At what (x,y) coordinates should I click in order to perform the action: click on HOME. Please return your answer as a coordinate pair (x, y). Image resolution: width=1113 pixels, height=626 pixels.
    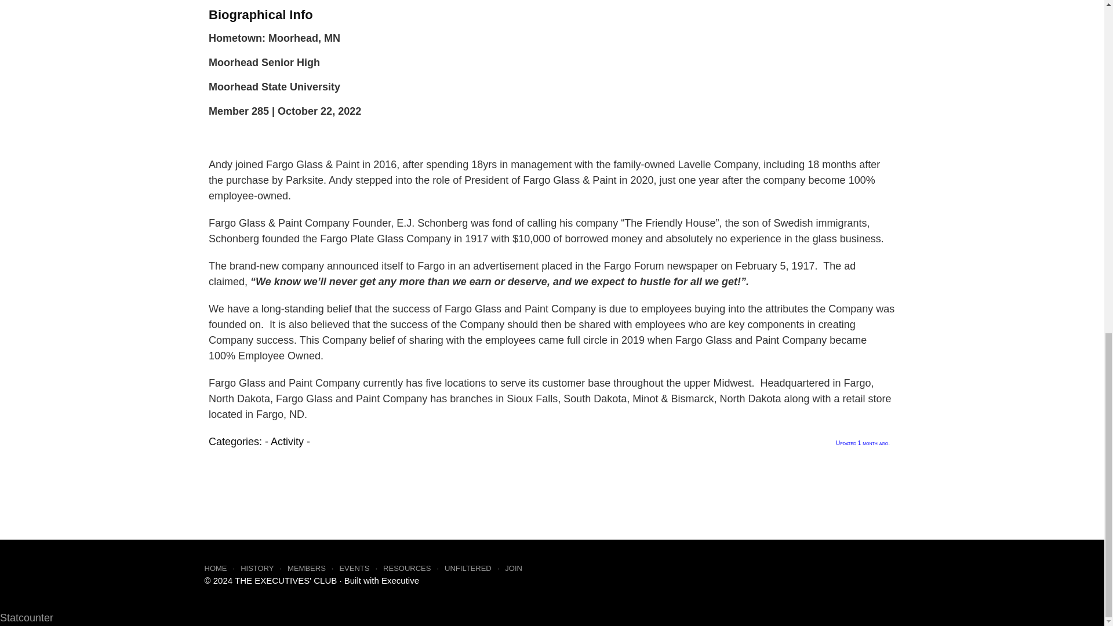
    Looking at the image, I should click on (221, 568).